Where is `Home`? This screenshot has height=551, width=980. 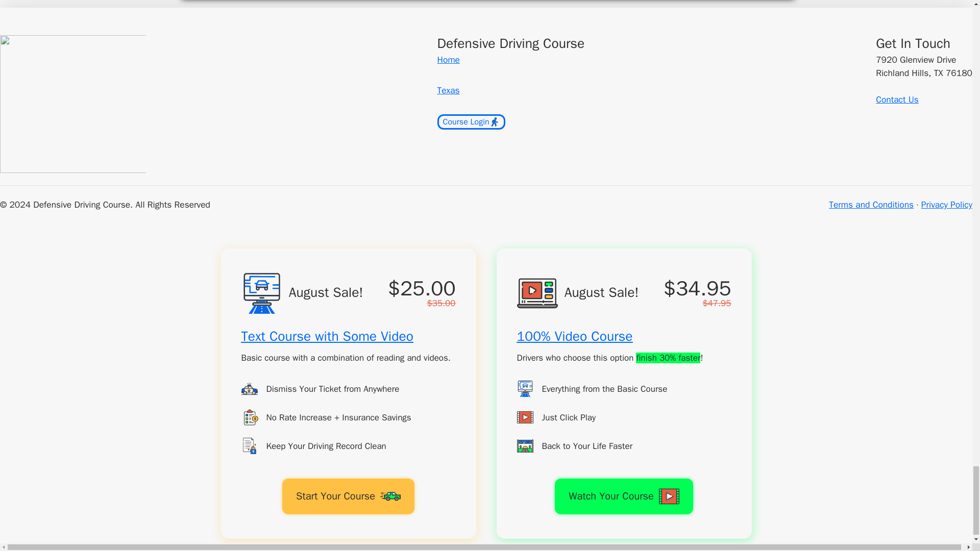
Home is located at coordinates (448, 59).